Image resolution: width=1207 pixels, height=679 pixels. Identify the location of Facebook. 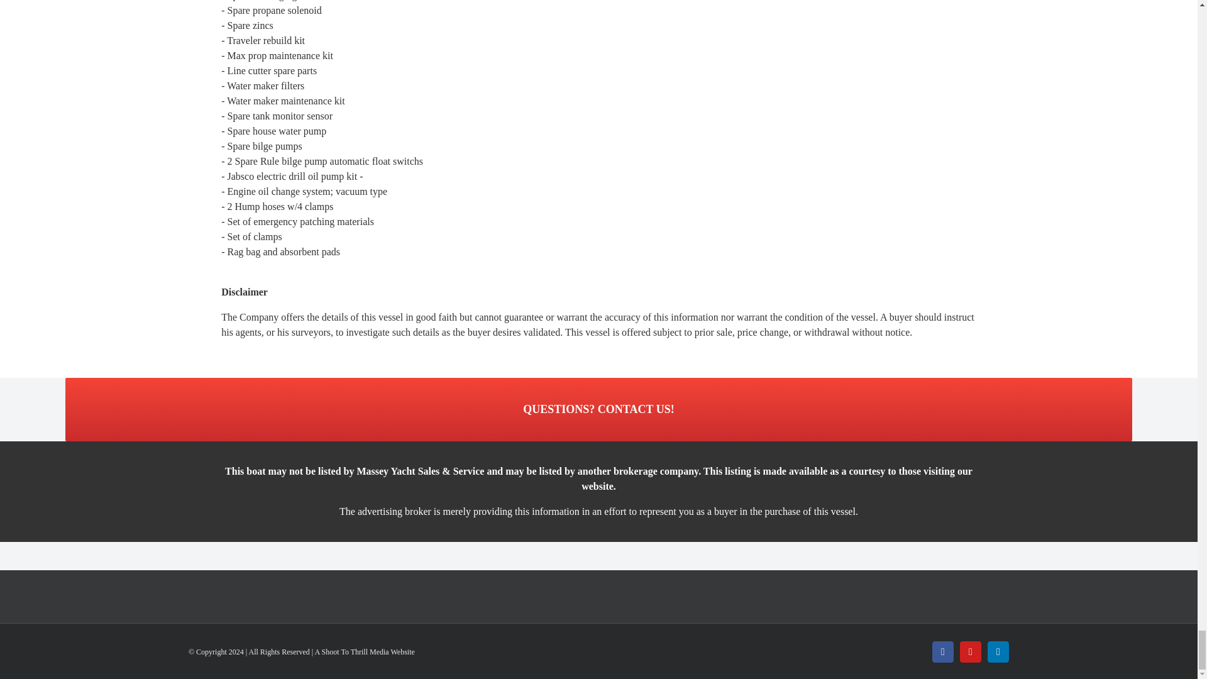
(942, 651).